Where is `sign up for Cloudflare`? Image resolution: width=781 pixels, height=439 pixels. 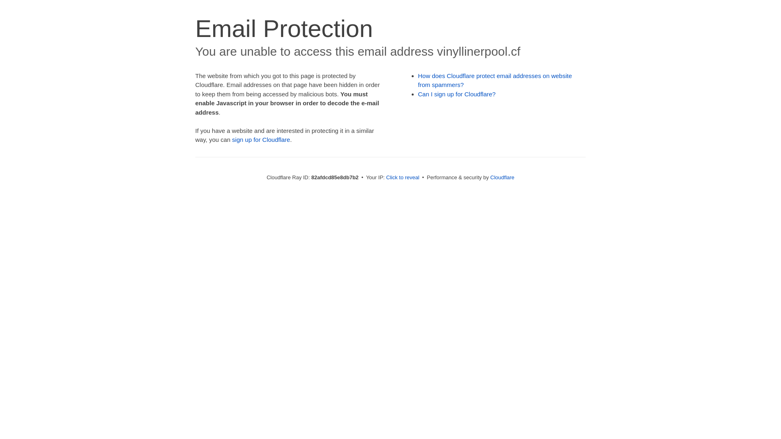
sign up for Cloudflare is located at coordinates (261, 140).